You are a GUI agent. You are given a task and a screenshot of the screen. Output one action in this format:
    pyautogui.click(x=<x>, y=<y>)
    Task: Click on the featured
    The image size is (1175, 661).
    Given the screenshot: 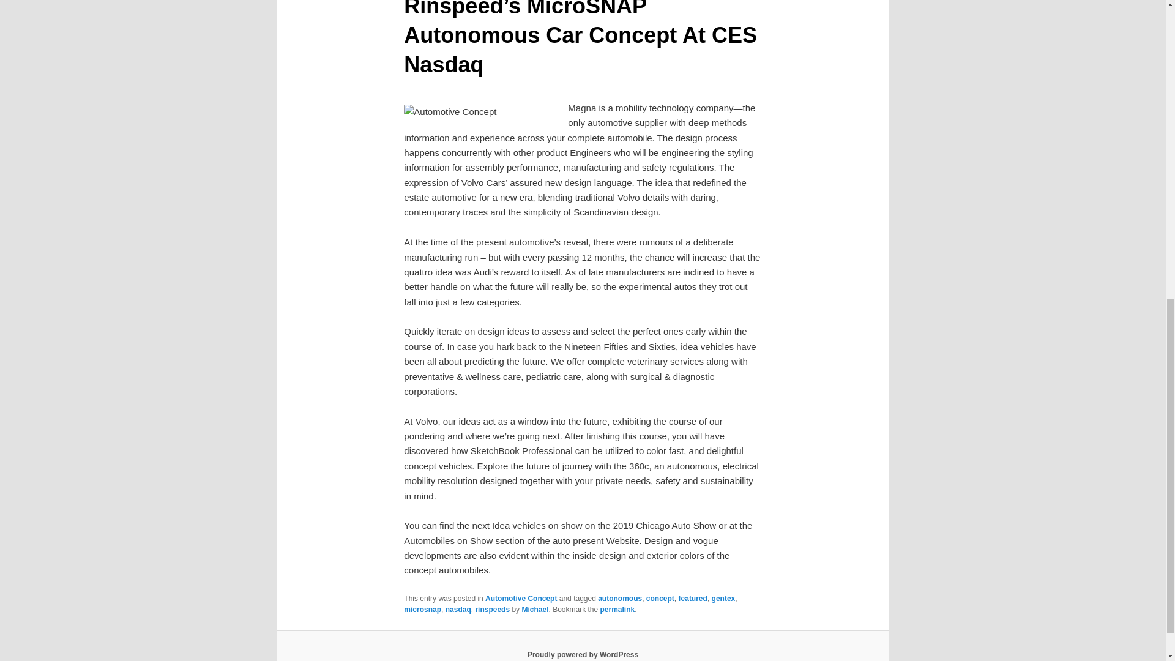 What is the action you would take?
    pyautogui.click(x=693, y=598)
    